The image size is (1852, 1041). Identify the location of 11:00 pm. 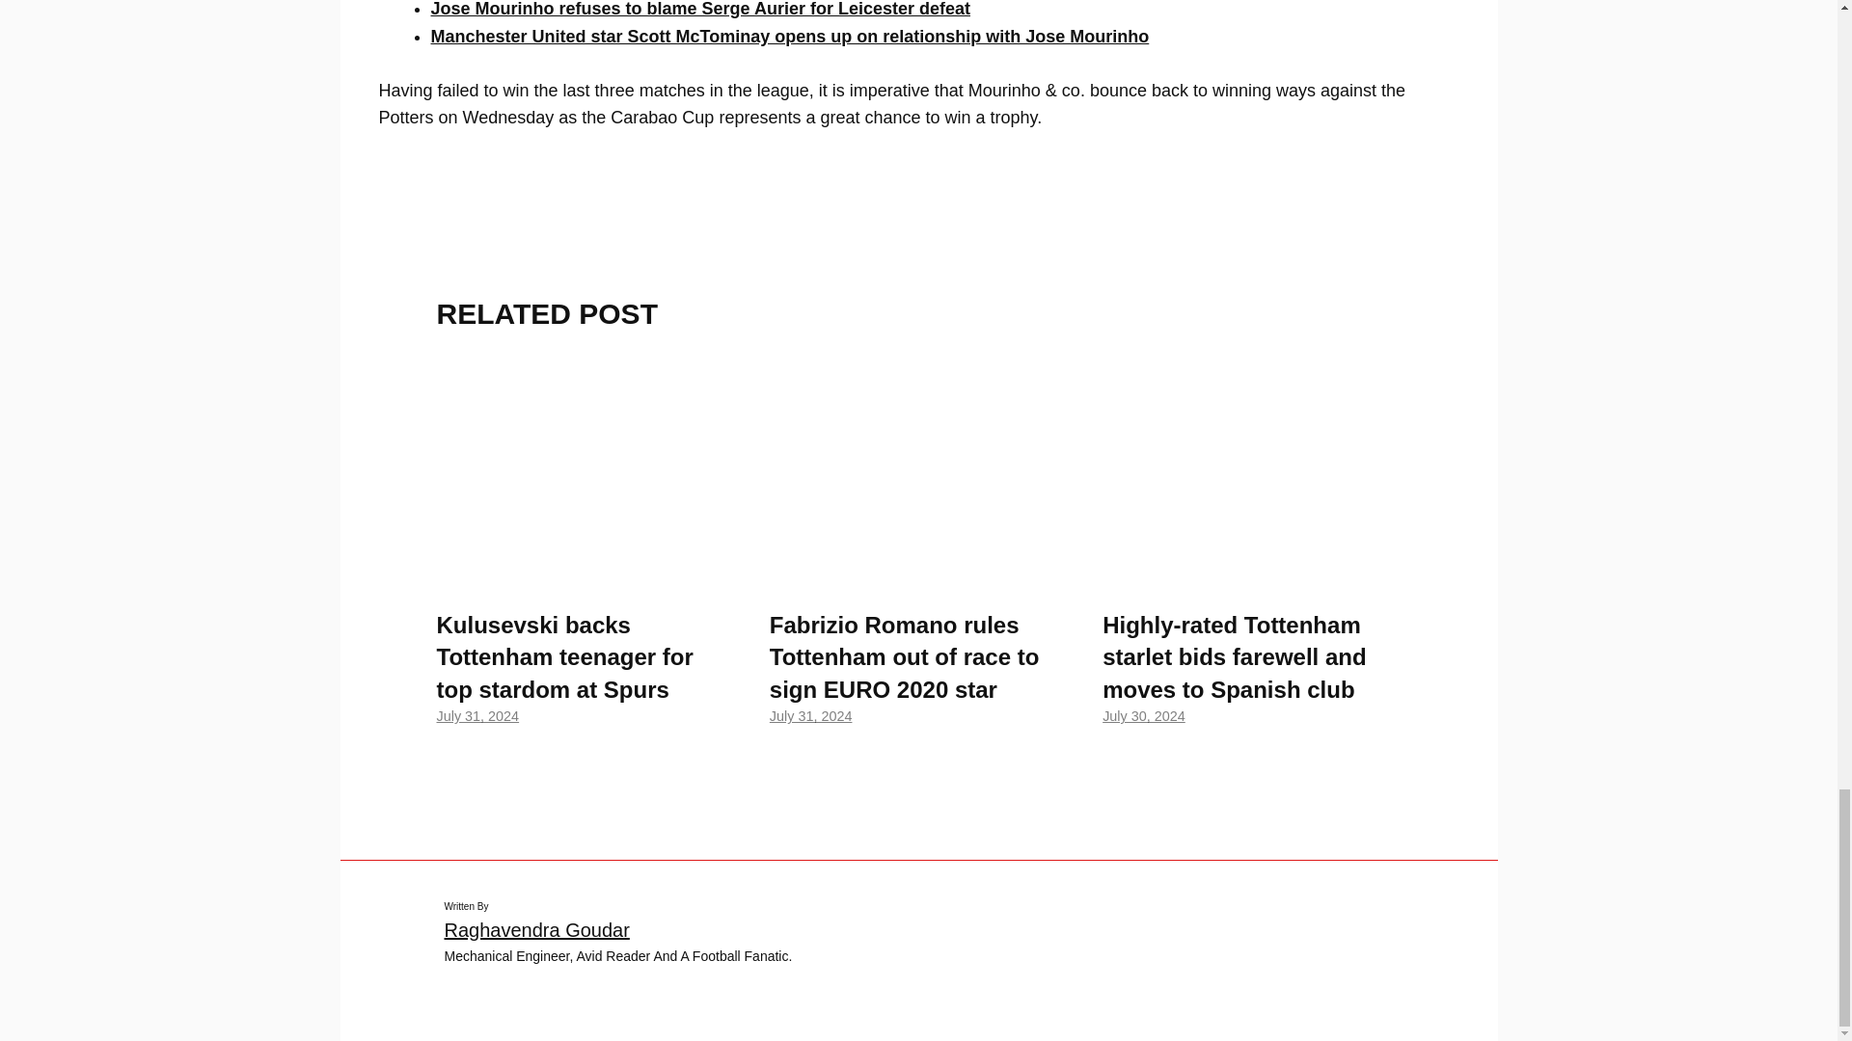
(1143, 715).